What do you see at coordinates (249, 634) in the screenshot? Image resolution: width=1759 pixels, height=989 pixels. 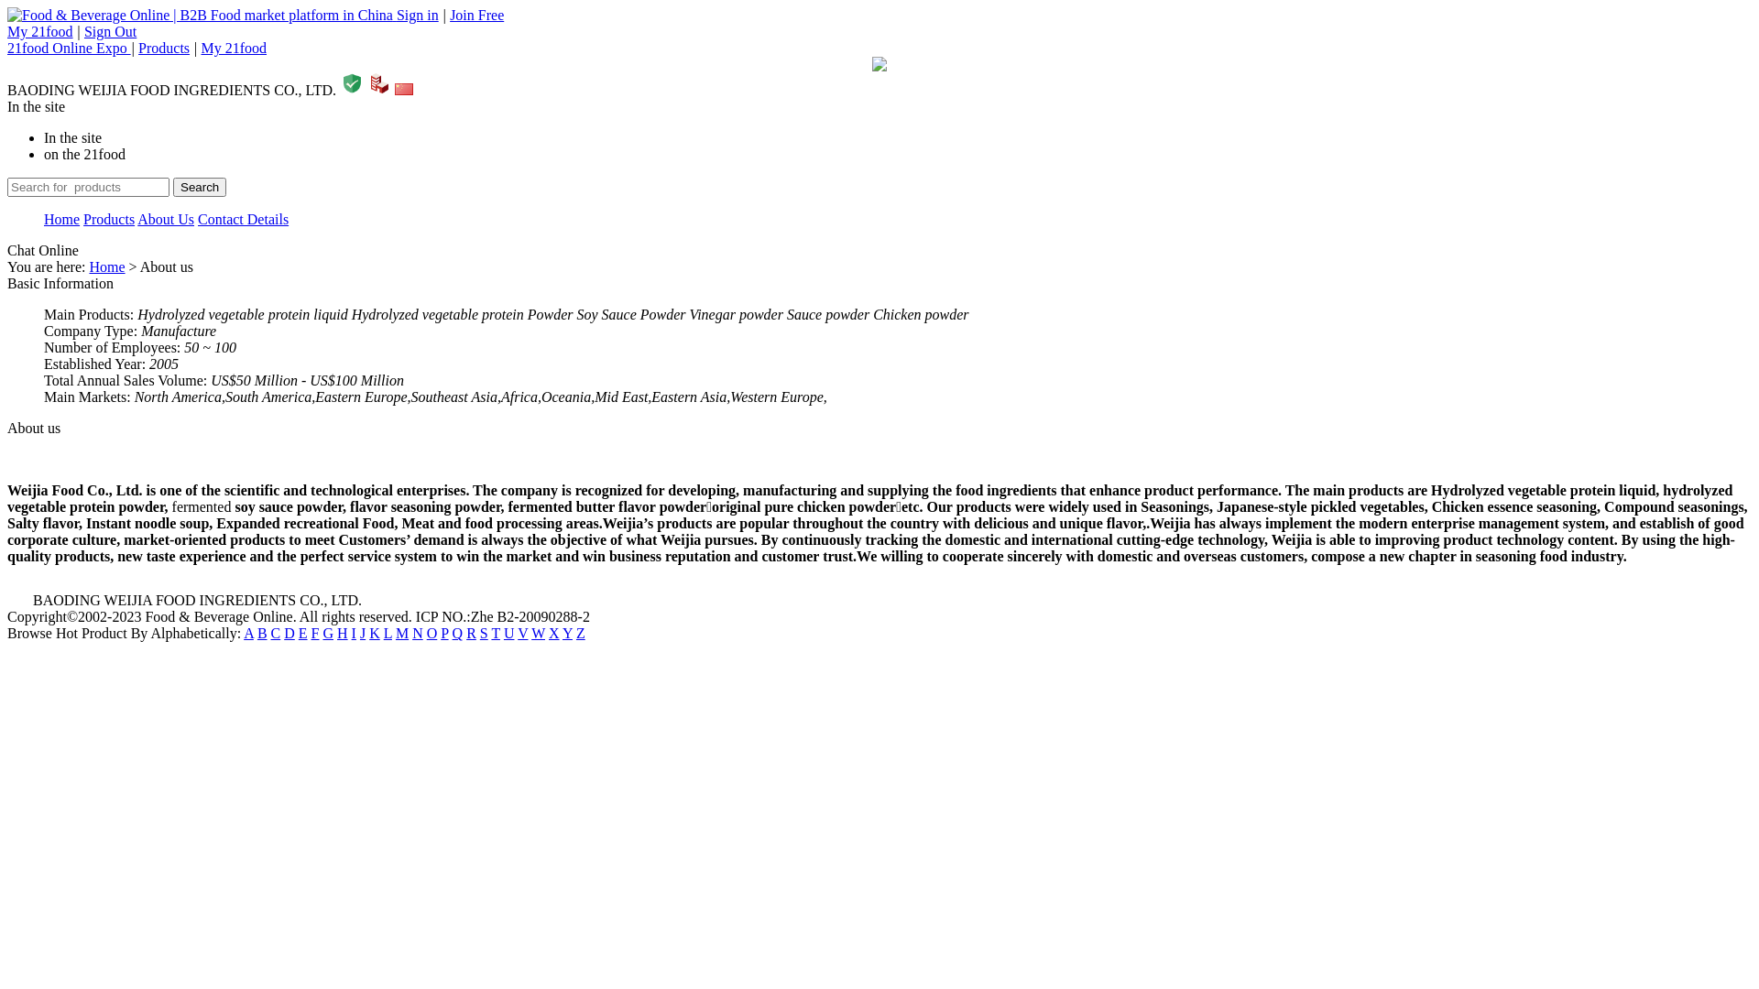 I see `A` at bounding box center [249, 634].